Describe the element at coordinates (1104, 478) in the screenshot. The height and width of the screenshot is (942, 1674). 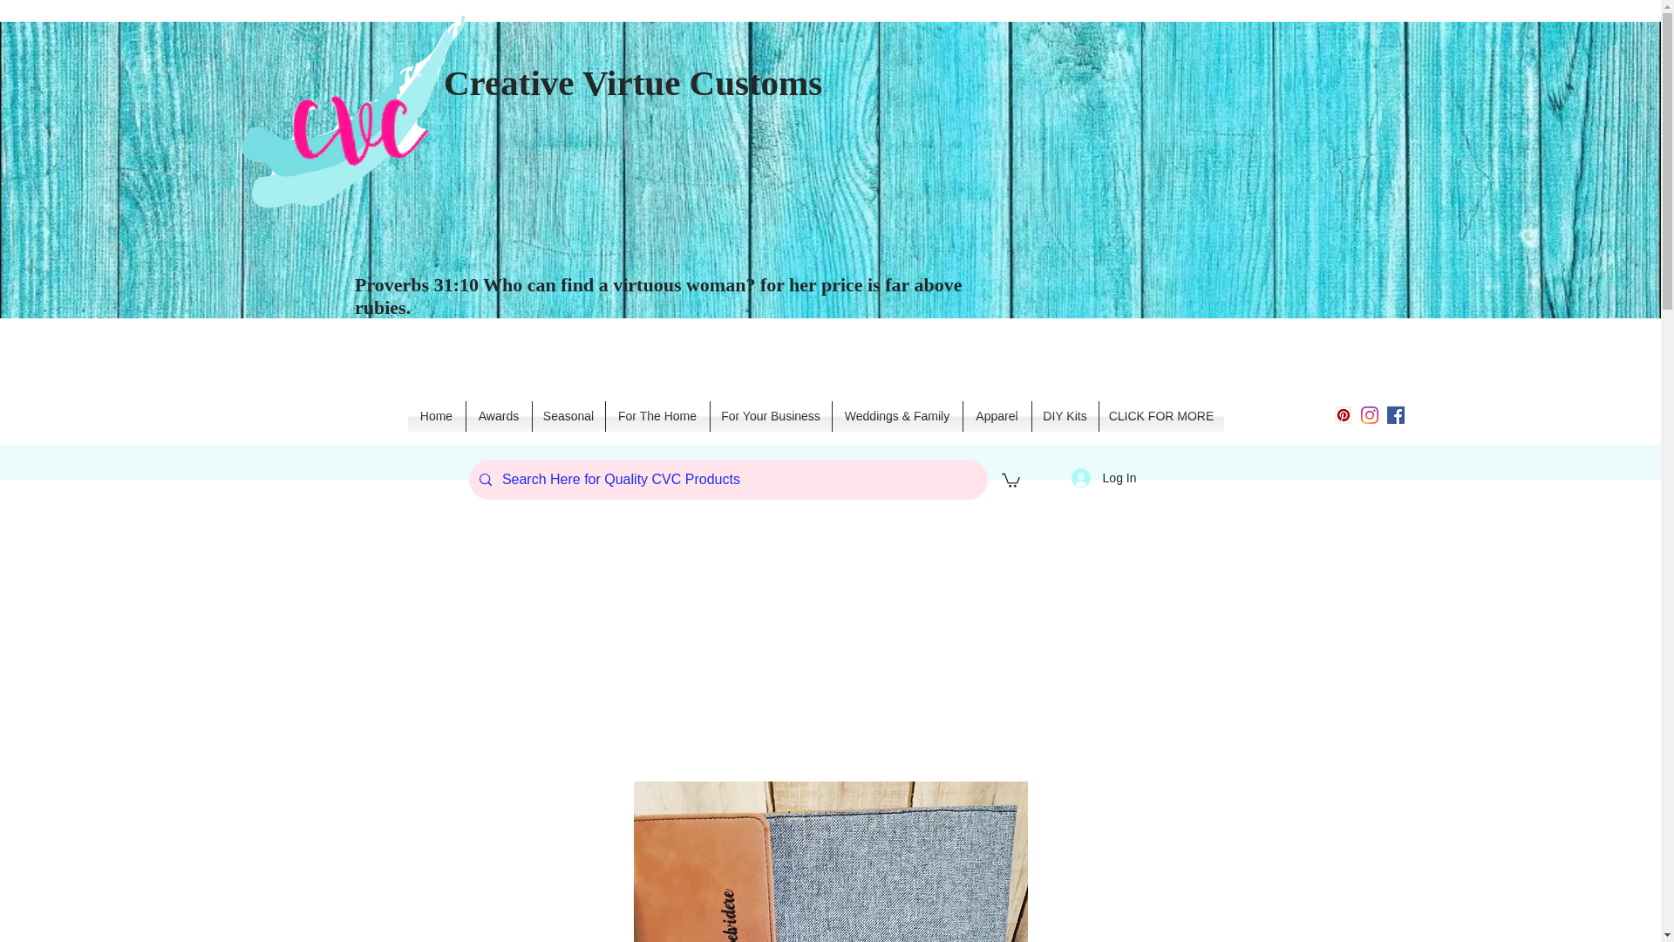
I see `Log In` at that location.